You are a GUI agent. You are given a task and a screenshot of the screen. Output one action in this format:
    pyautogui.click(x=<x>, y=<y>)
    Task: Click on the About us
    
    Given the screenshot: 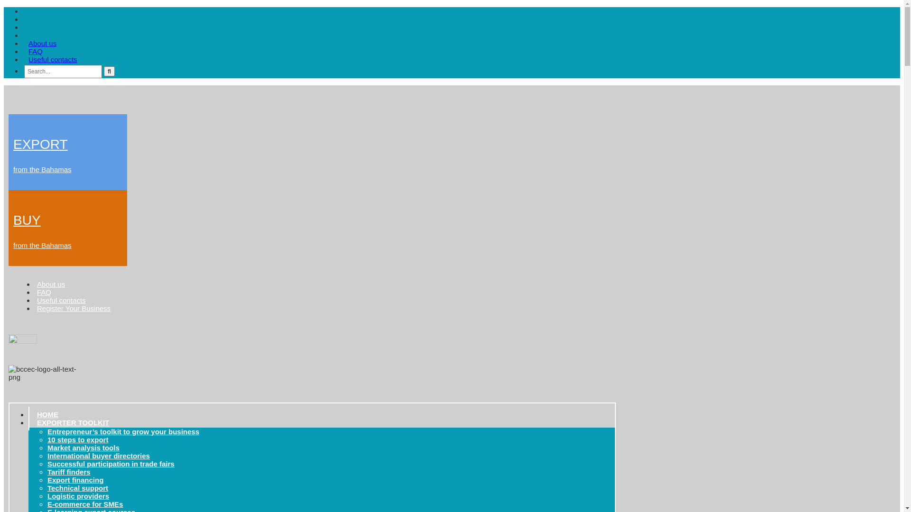 What is the action you would take?
    pyautogui.click(x=43, y=44)
    